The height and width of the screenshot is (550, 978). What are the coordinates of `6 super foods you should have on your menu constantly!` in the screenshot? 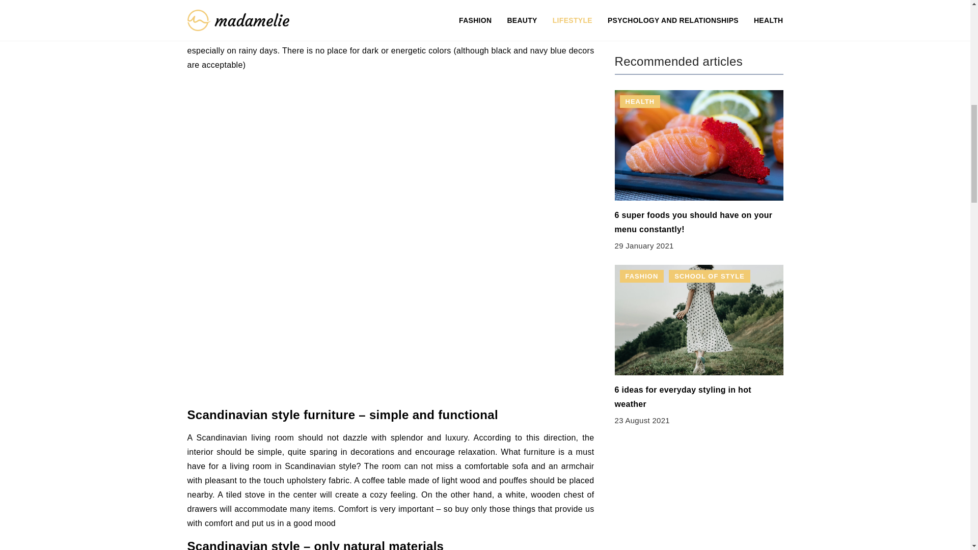 It's located at (693, 177).